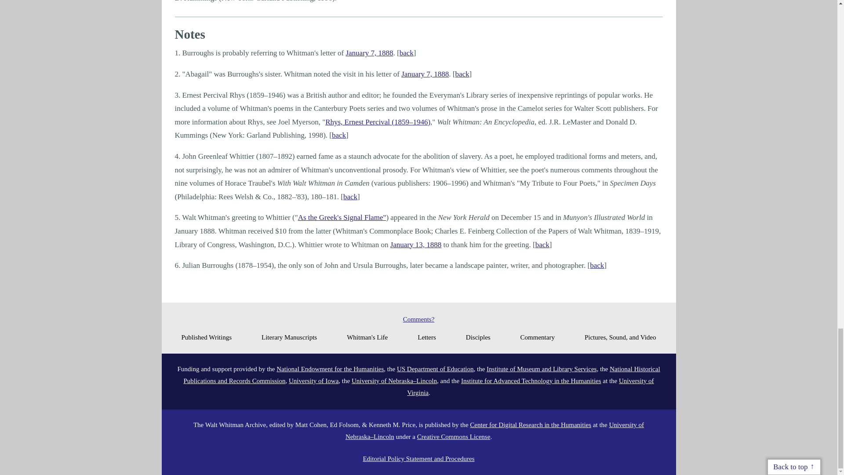 The height and width of the screenshot is (475, 844). What do you see at coordinates (338, 135) in the screenshot?
I see `back` at bounding box center [338, 135].